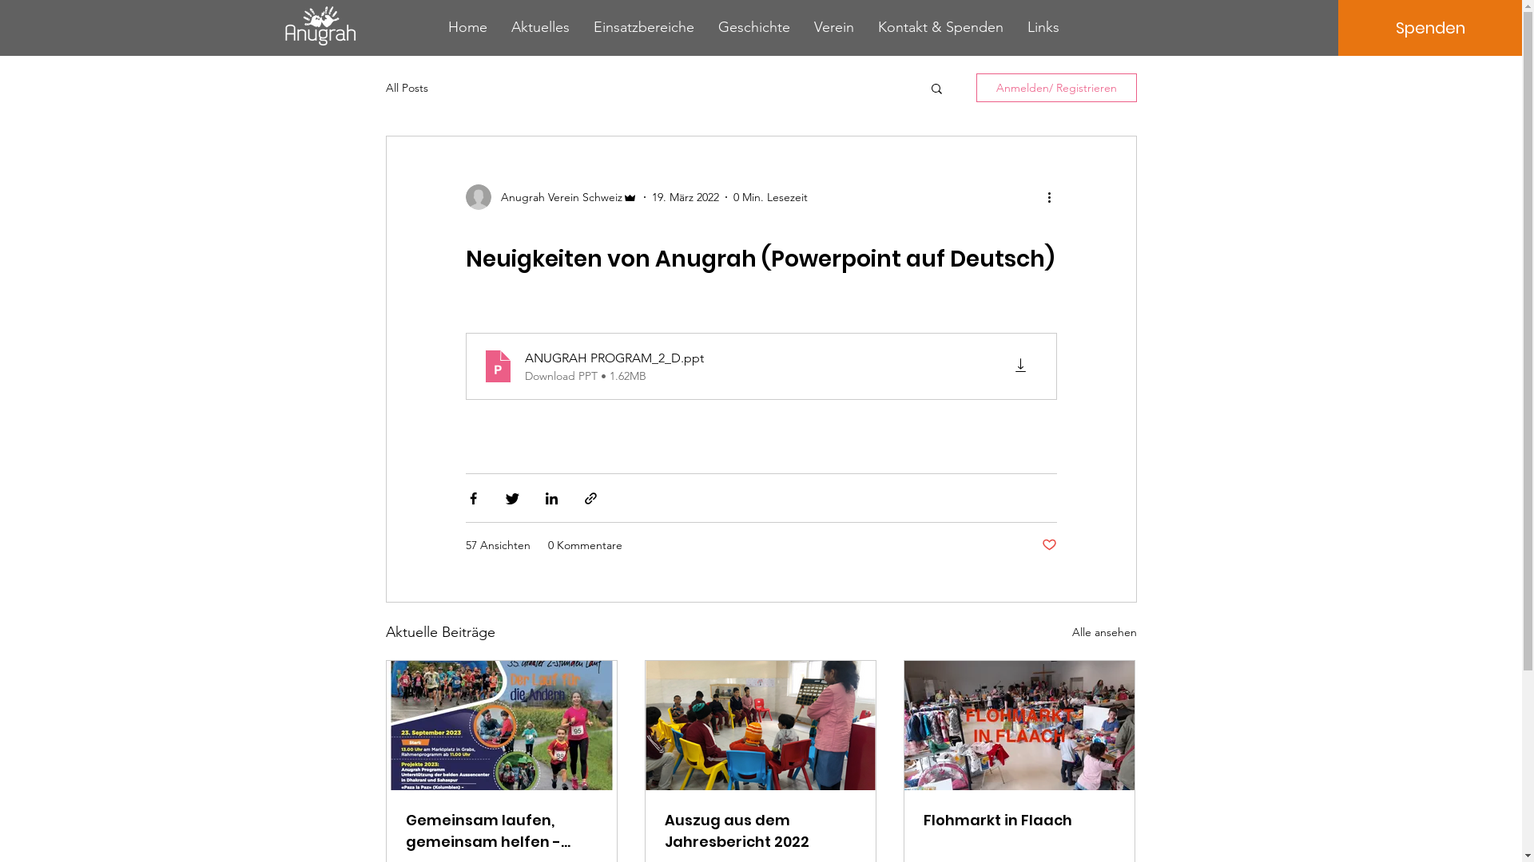 The width and height of the screenshot is (1534, 862). What do you see at coordinates (1056, 88) in the screenshot?
I see `Anmelden/ Registrieren` at bounding box center [1056, 88].